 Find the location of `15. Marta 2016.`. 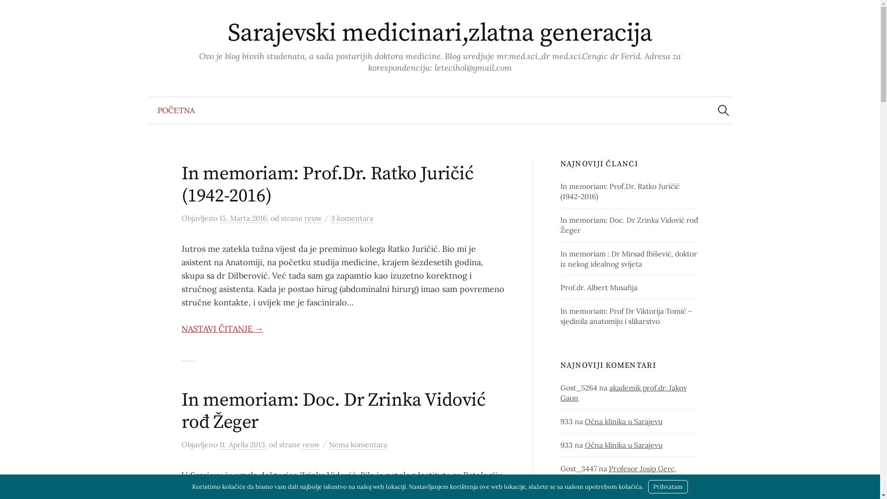

15. Marta 2016. is located at coordinates (244, 218).